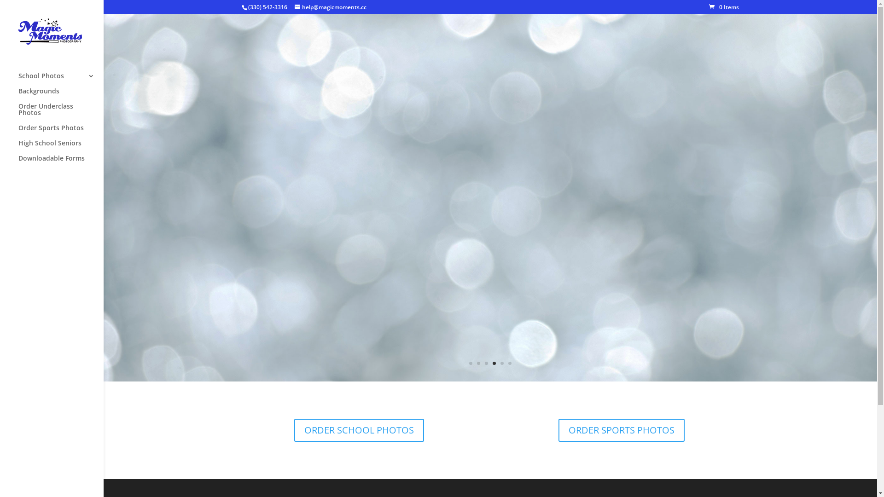  I want to click on (330) 542-3316, so click(268, 7).